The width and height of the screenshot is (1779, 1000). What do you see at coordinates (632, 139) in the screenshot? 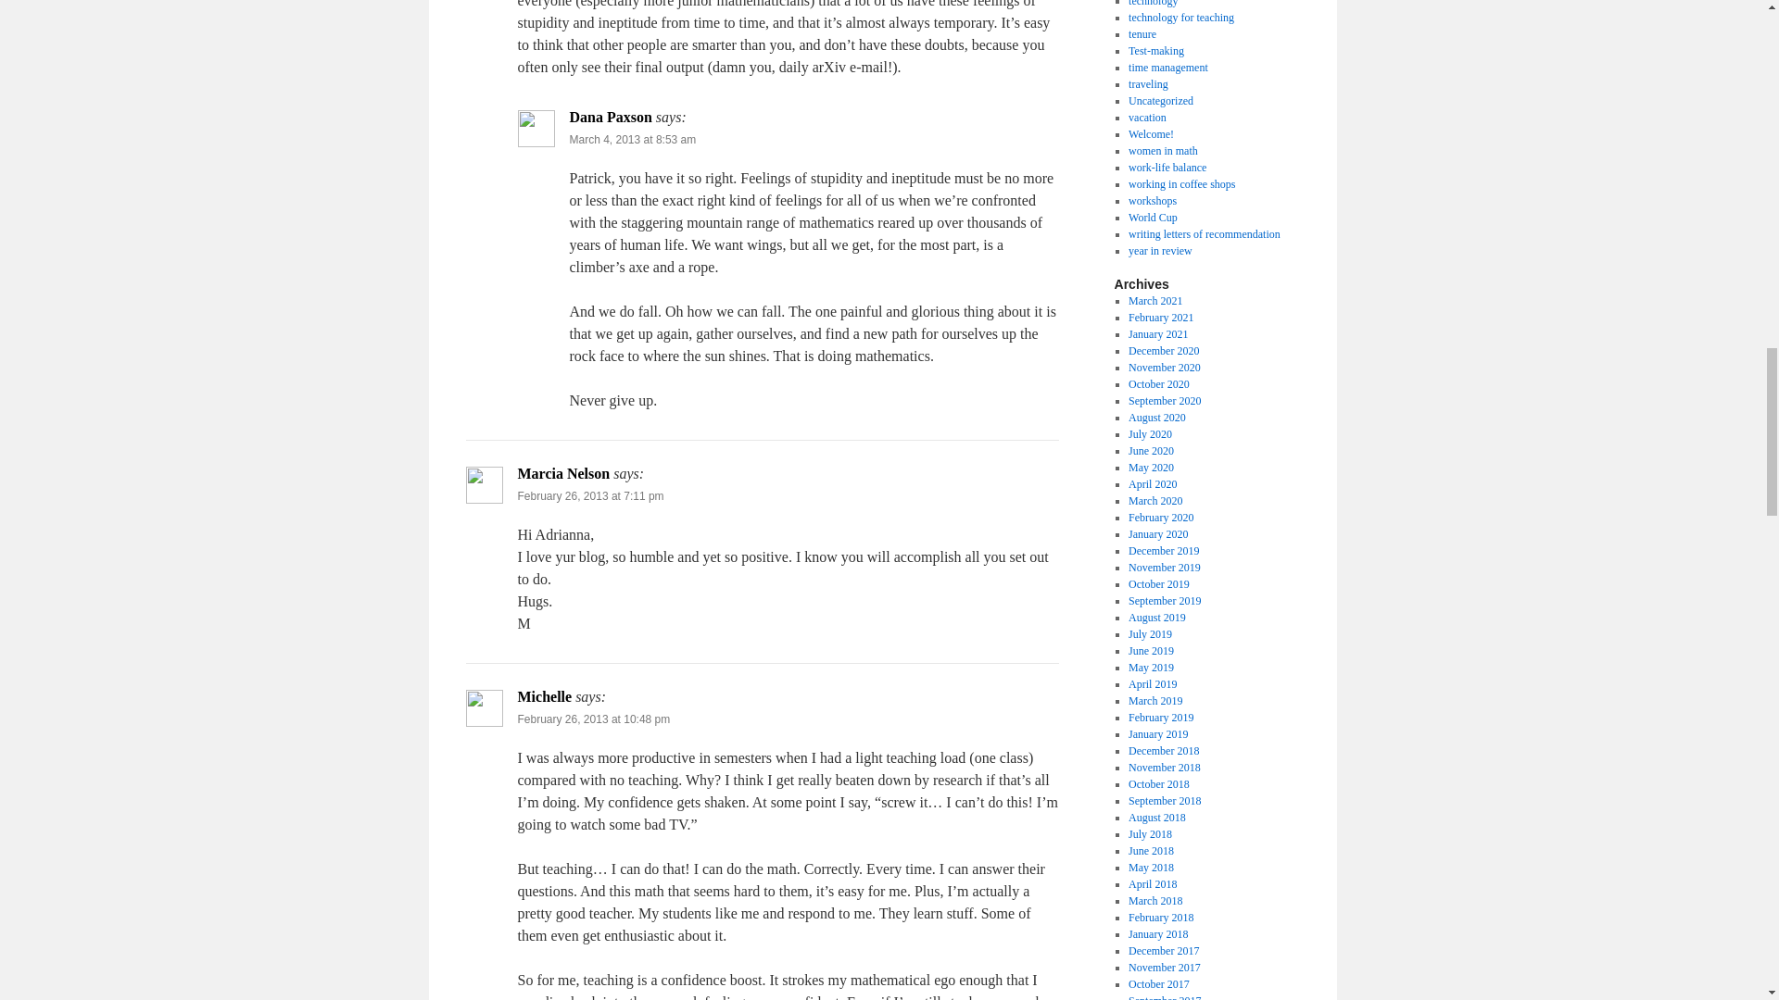
I see `March 4, 2013 at 8:53 am` at bounding box center [632, 139].